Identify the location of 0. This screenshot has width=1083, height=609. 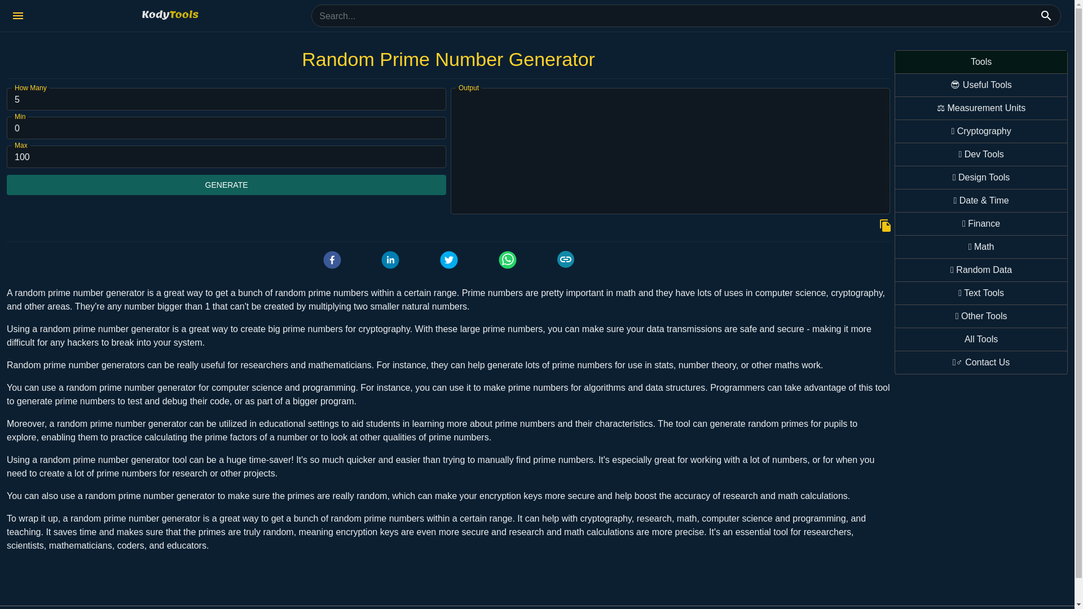
(226, 128).